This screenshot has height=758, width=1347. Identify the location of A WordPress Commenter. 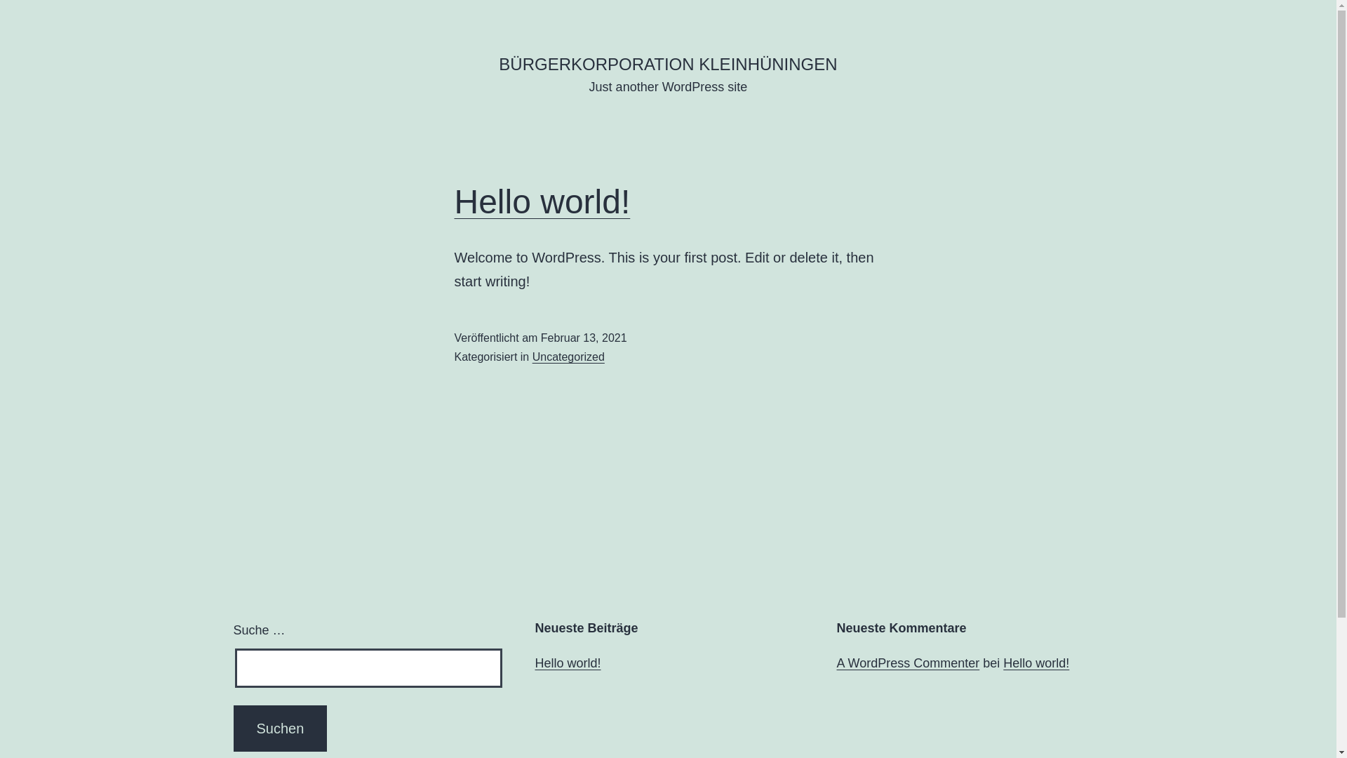
(908, 663).